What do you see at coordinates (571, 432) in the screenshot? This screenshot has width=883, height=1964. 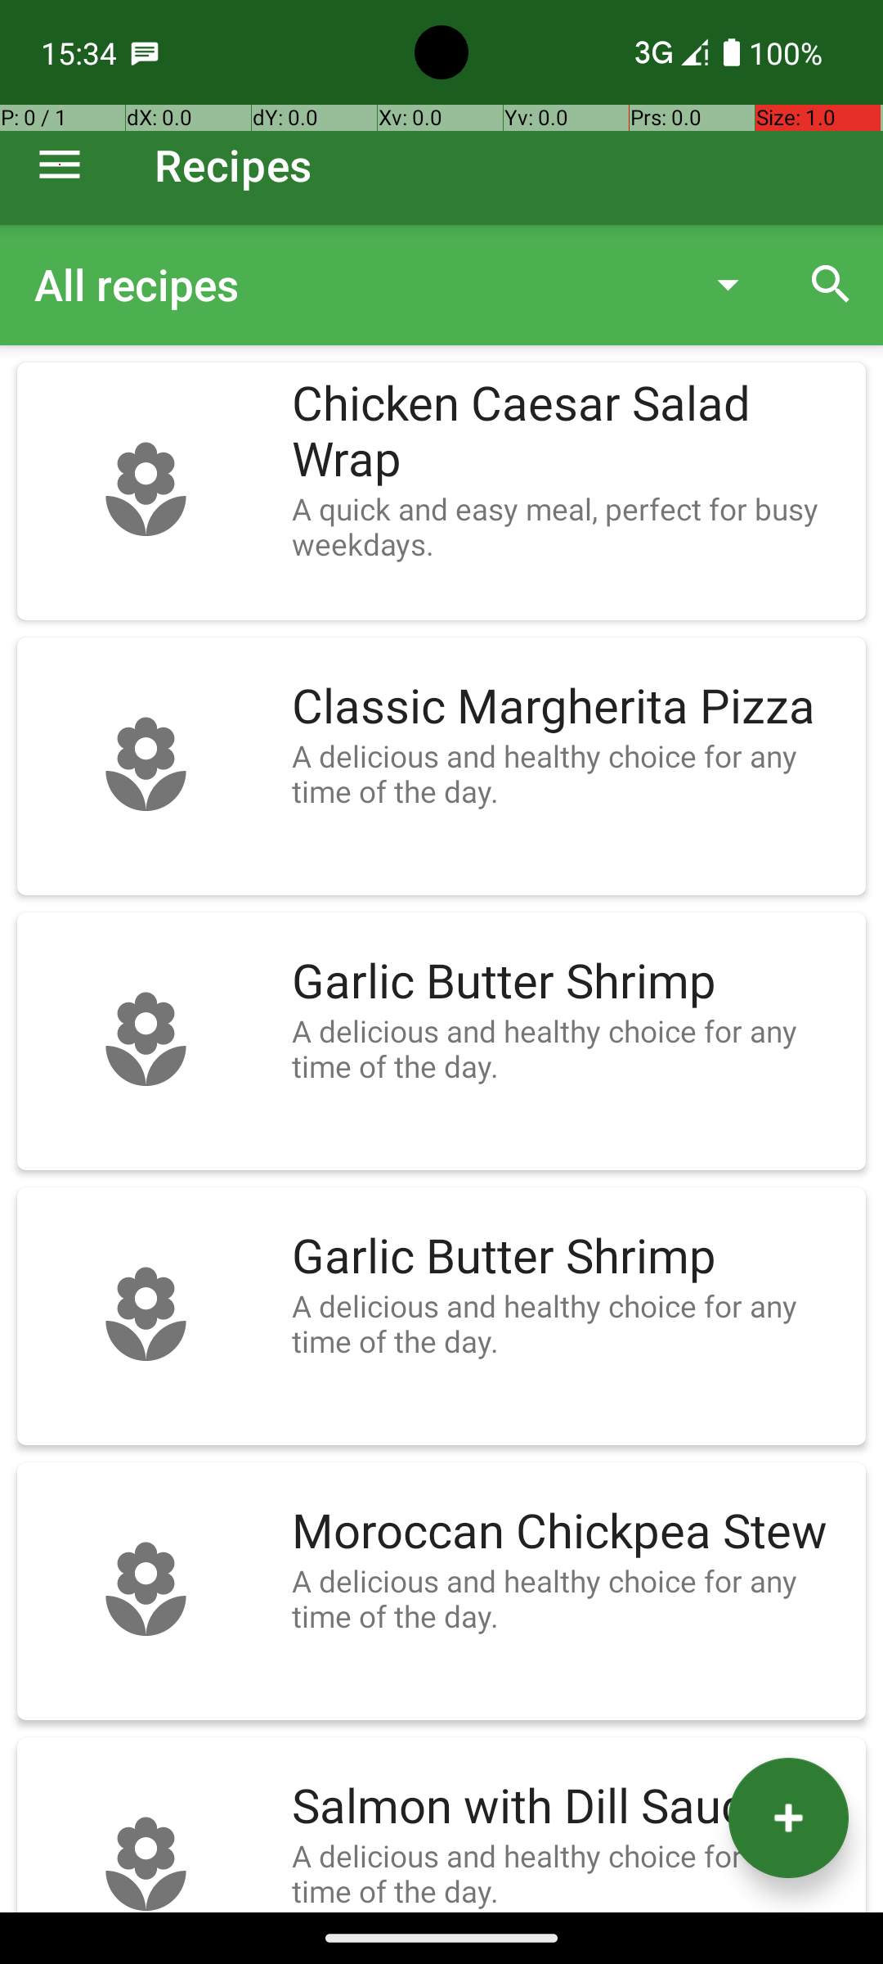 I see `Chicken Caesar Salad Wrap` at bounding box center [571, 432].